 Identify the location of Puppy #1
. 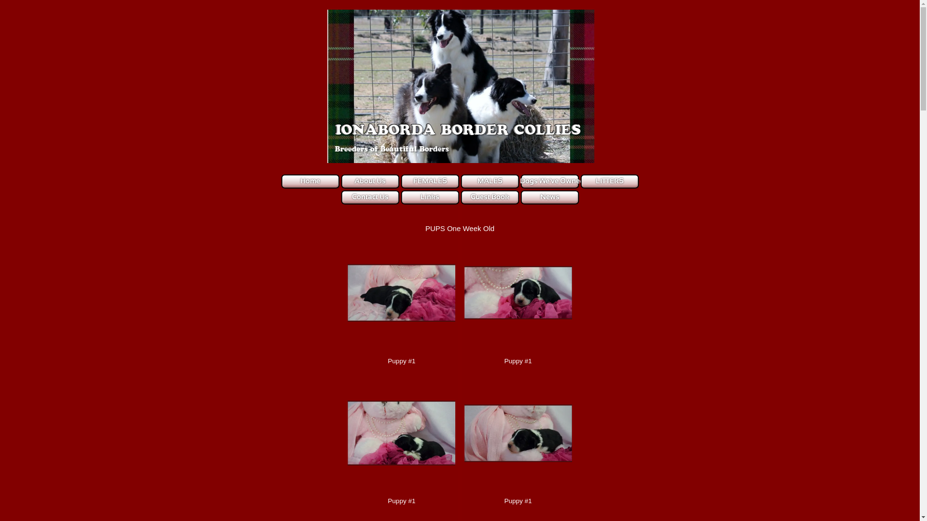
(519, 433).